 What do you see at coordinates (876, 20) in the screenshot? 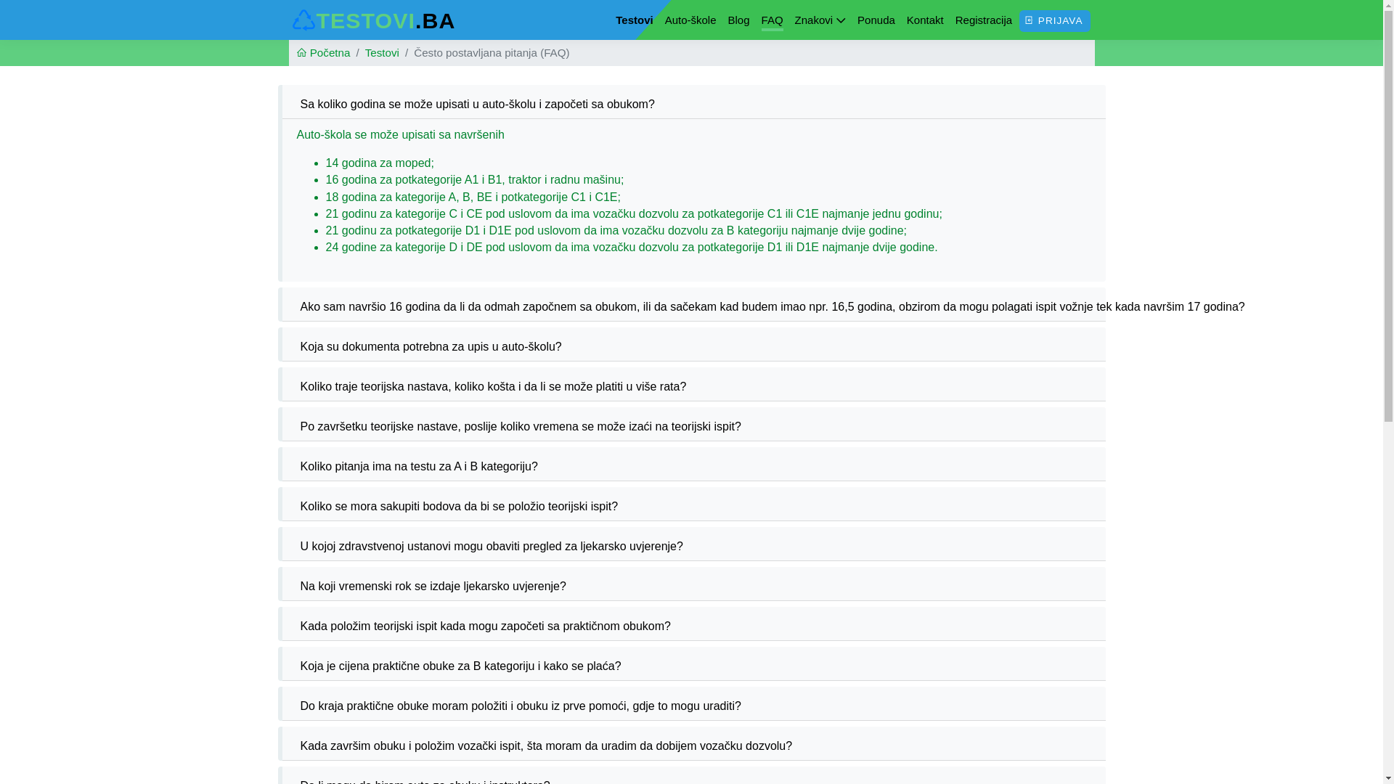
I see `Ponuda` at bounding box center [876, 20].